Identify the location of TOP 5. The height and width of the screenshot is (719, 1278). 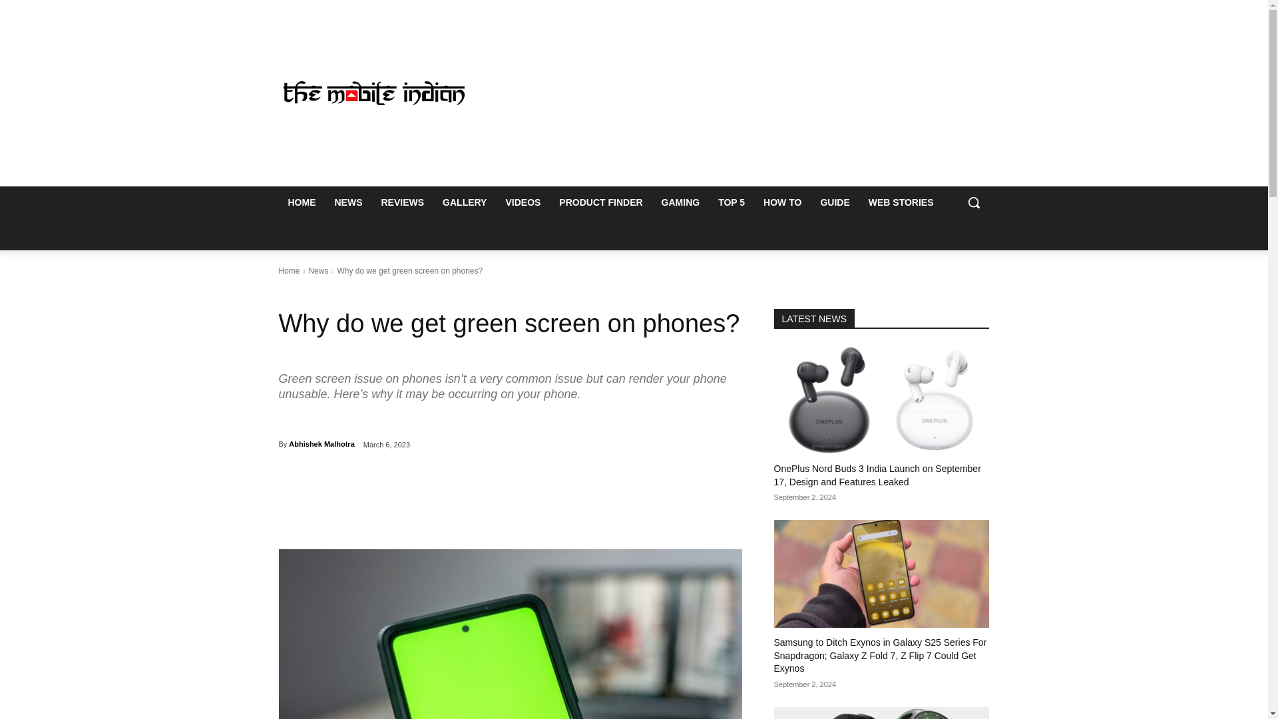
(731, 202).